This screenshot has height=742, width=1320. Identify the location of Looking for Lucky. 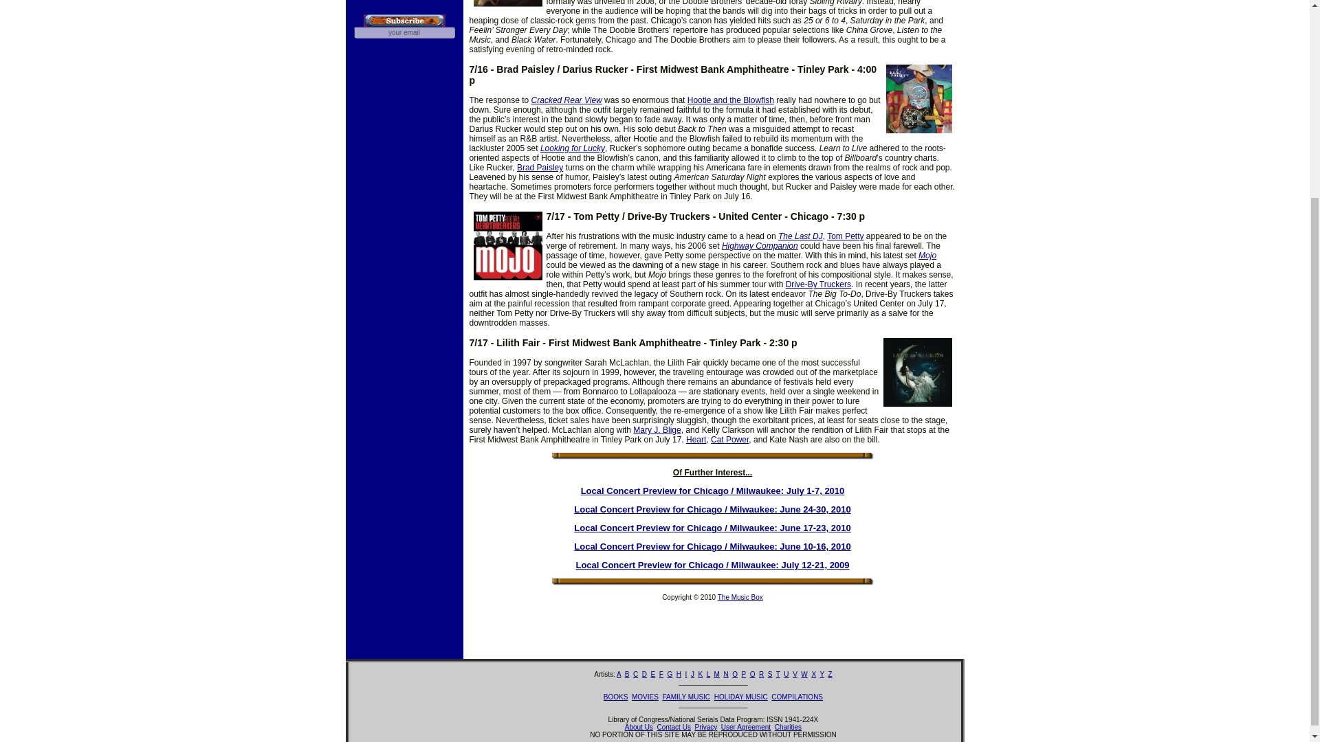
(572, 148).